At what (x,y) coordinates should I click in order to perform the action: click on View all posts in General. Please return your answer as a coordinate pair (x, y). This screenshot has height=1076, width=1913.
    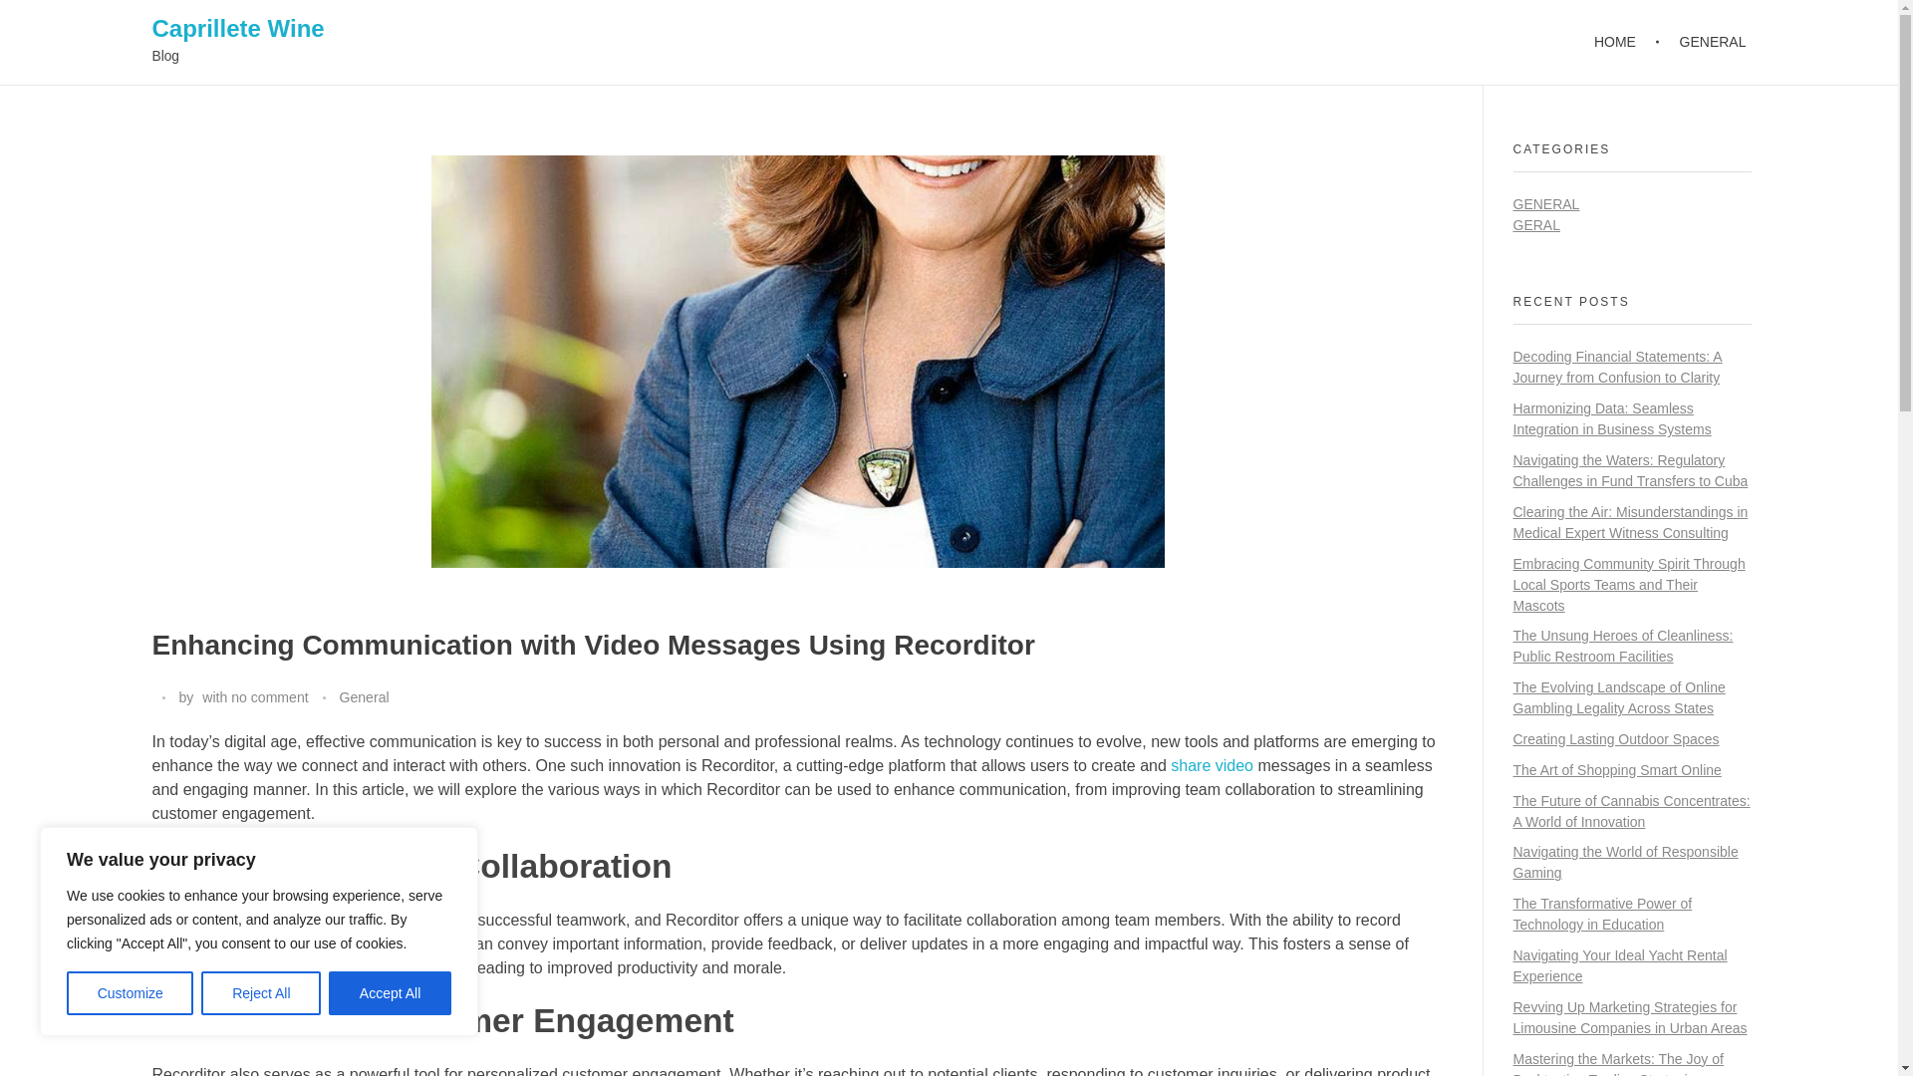
    Looking at the image, I should click on (363, 697).